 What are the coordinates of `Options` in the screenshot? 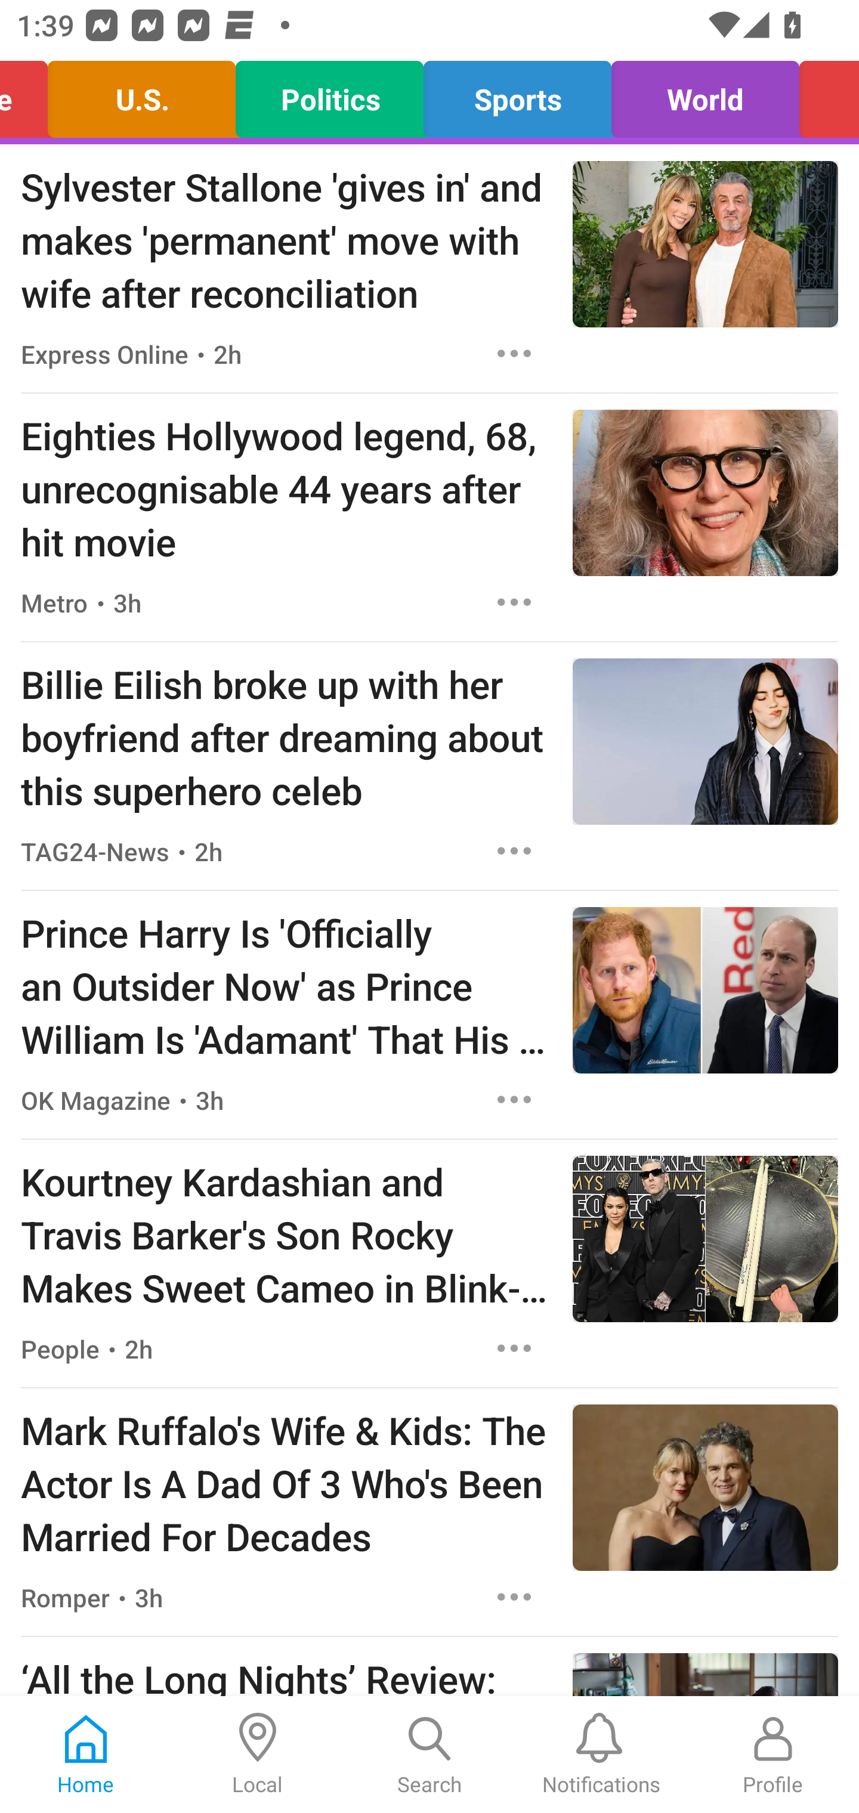 It's located at (514, 851).